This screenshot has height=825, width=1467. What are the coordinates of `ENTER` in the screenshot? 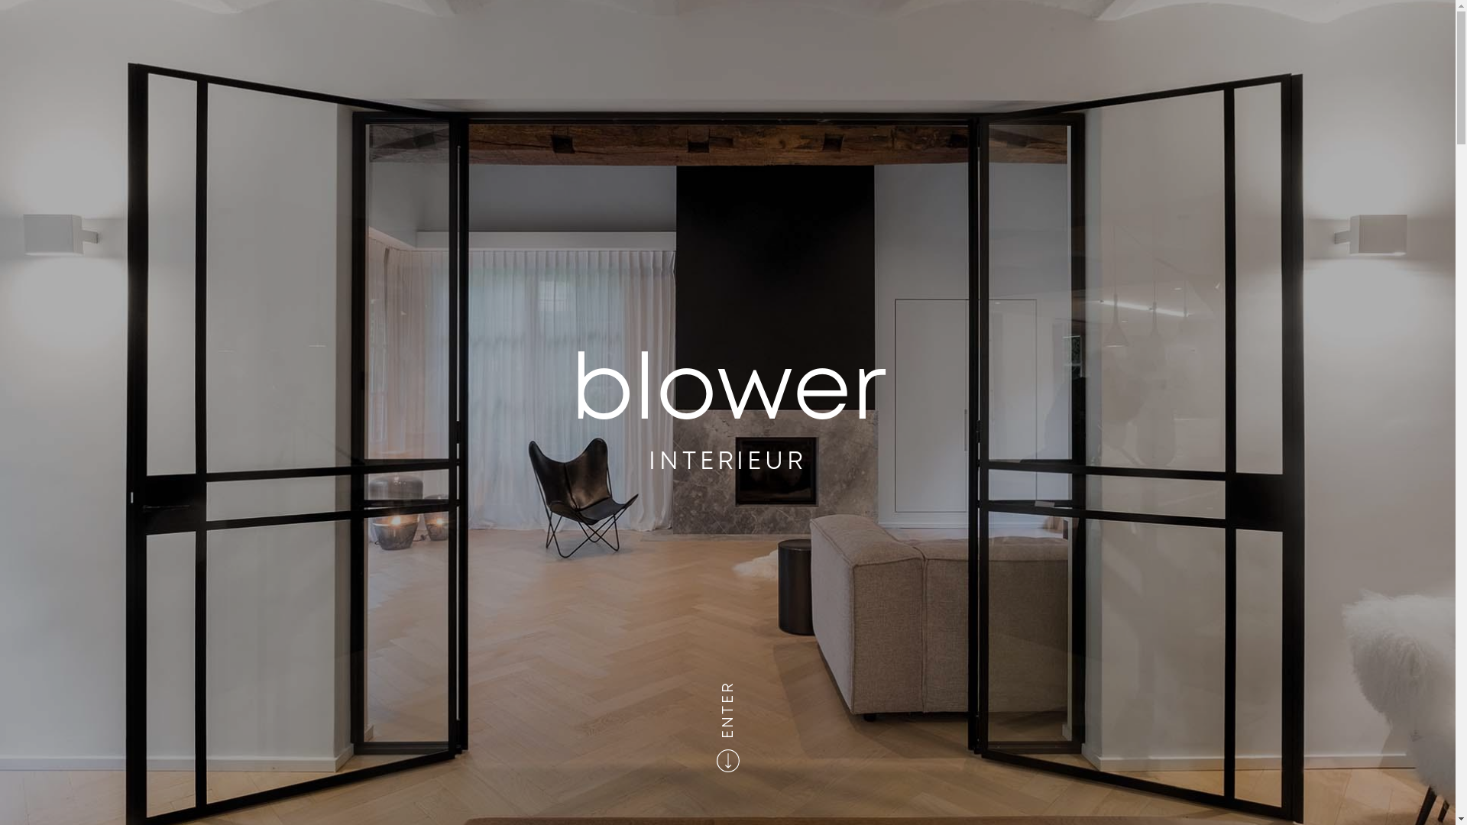 It's located at (749, 689).